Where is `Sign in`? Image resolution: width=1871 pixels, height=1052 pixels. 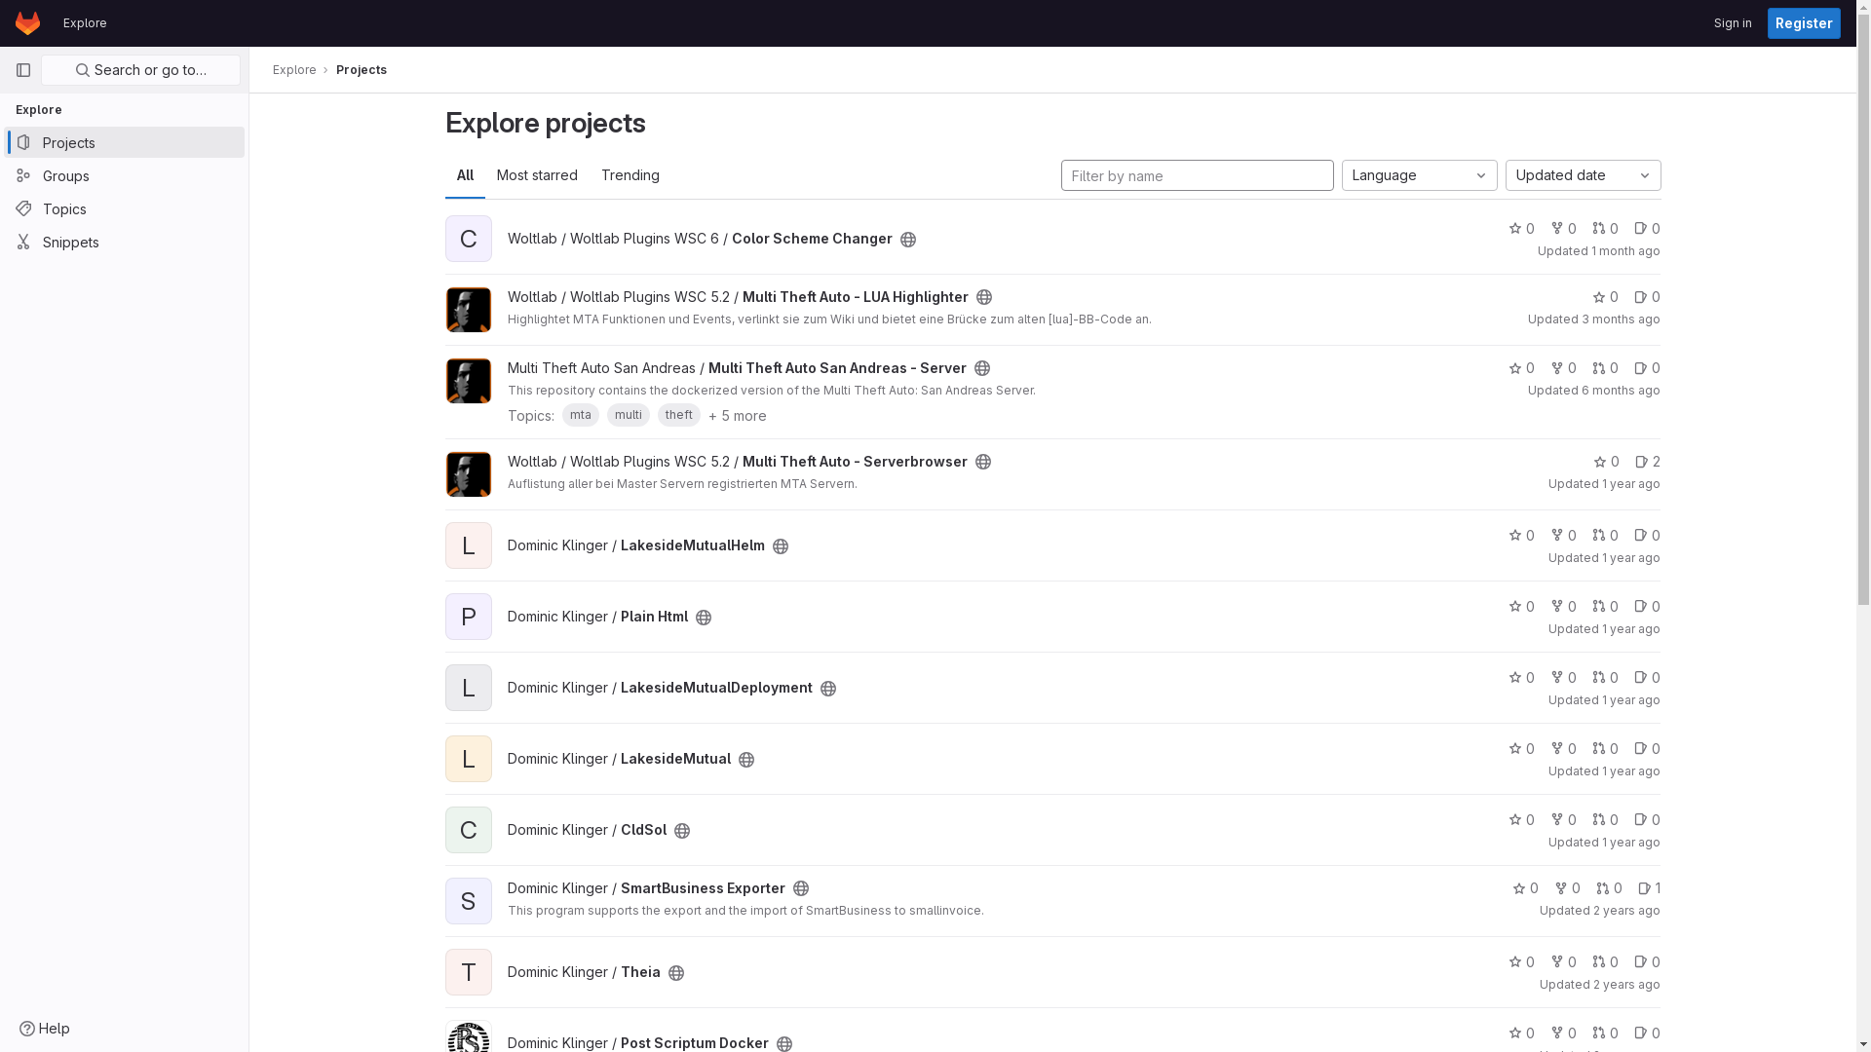
Sign in is located at coordinates (1733, 23).